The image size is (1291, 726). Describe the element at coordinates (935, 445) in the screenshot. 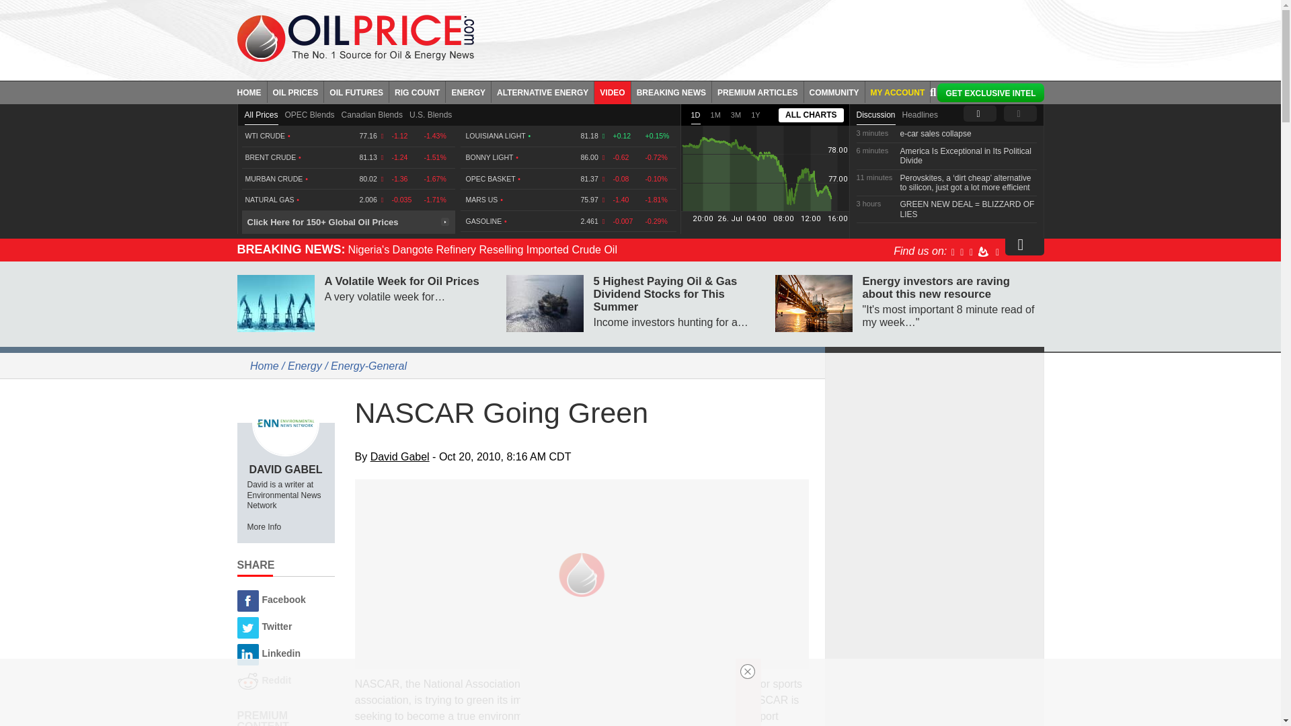

I see `3rd party ad content` at that location.